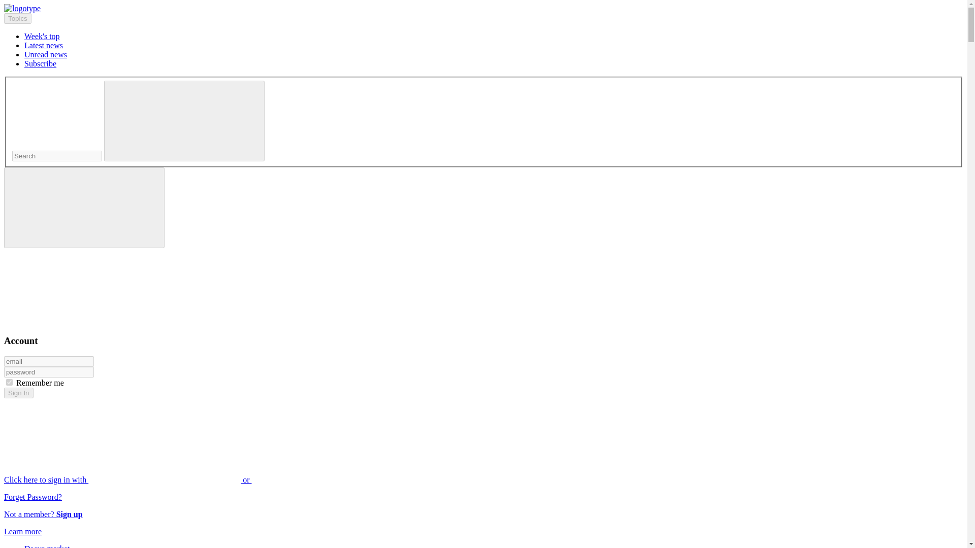 Image resolution: width=975 pixels, height=548 pixels. I want to click on Sign In, so click(18, 393).